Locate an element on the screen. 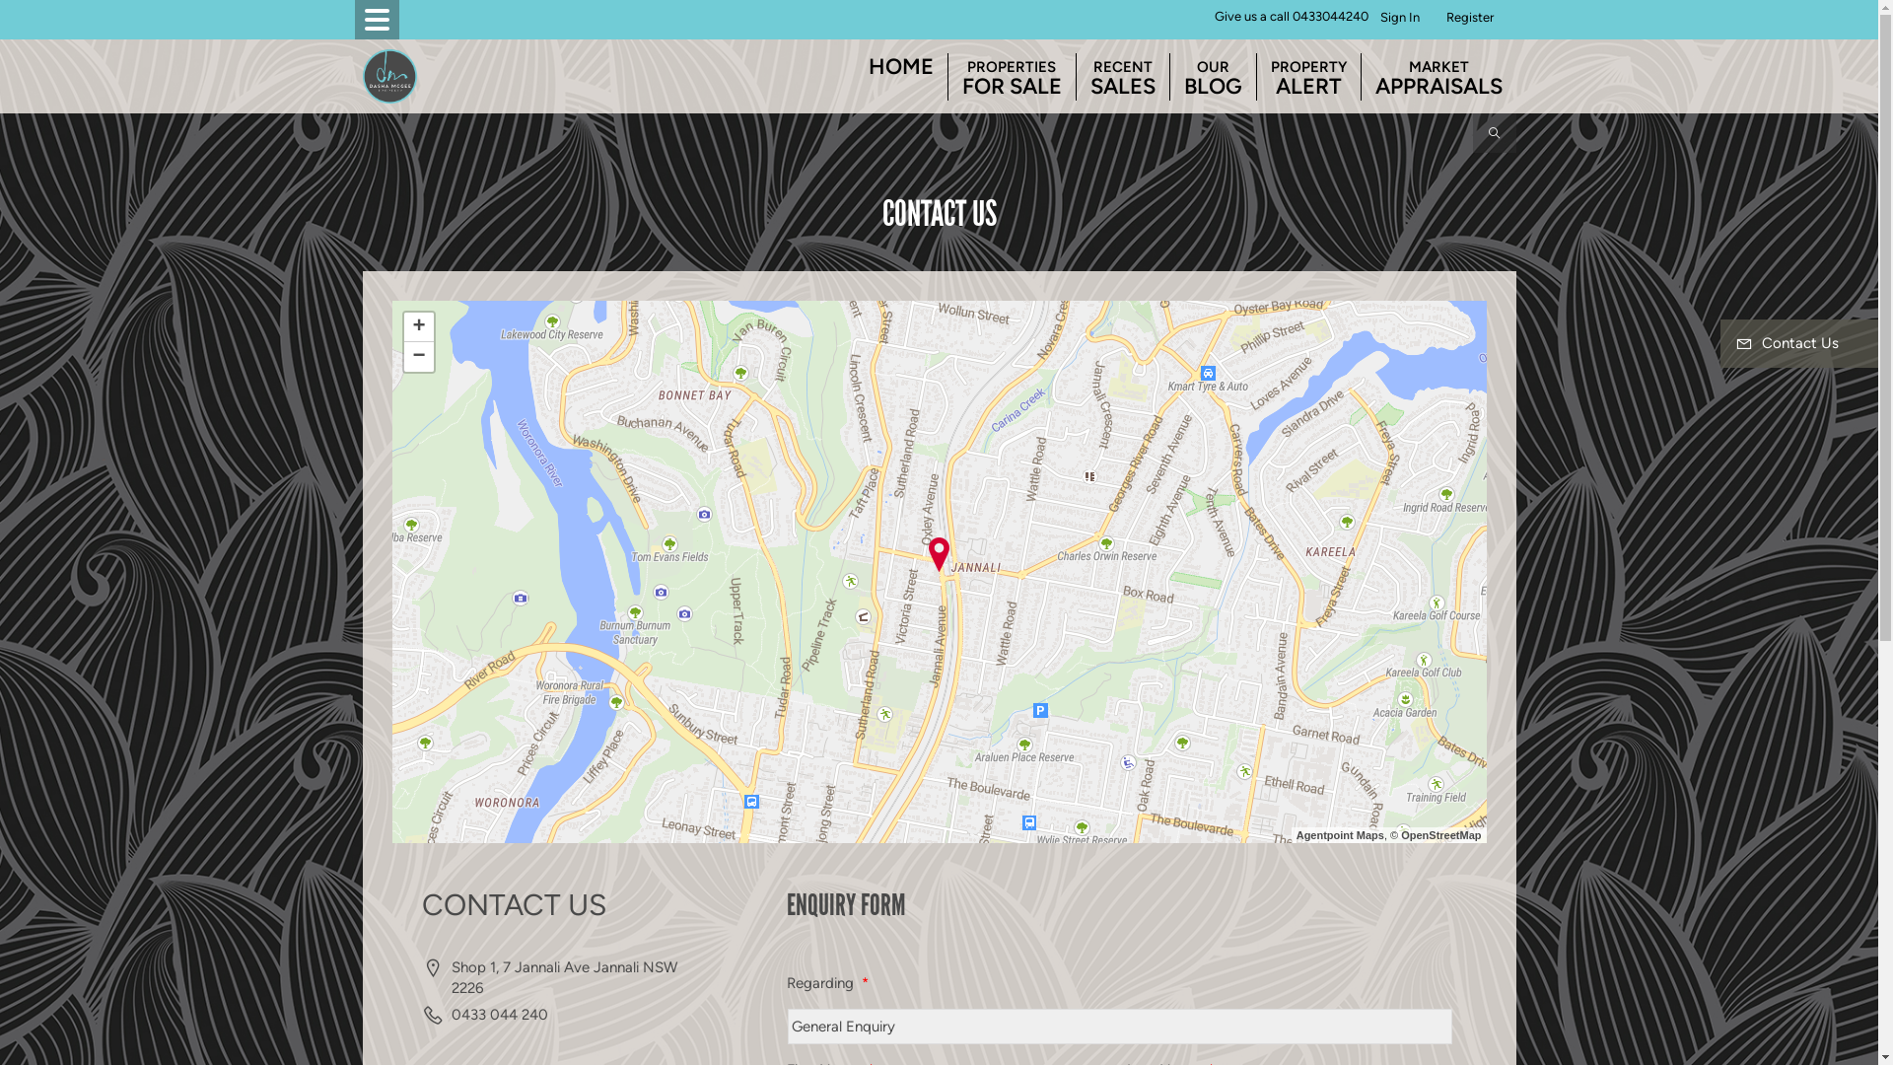  ? is located at coordinates (1503, 19).